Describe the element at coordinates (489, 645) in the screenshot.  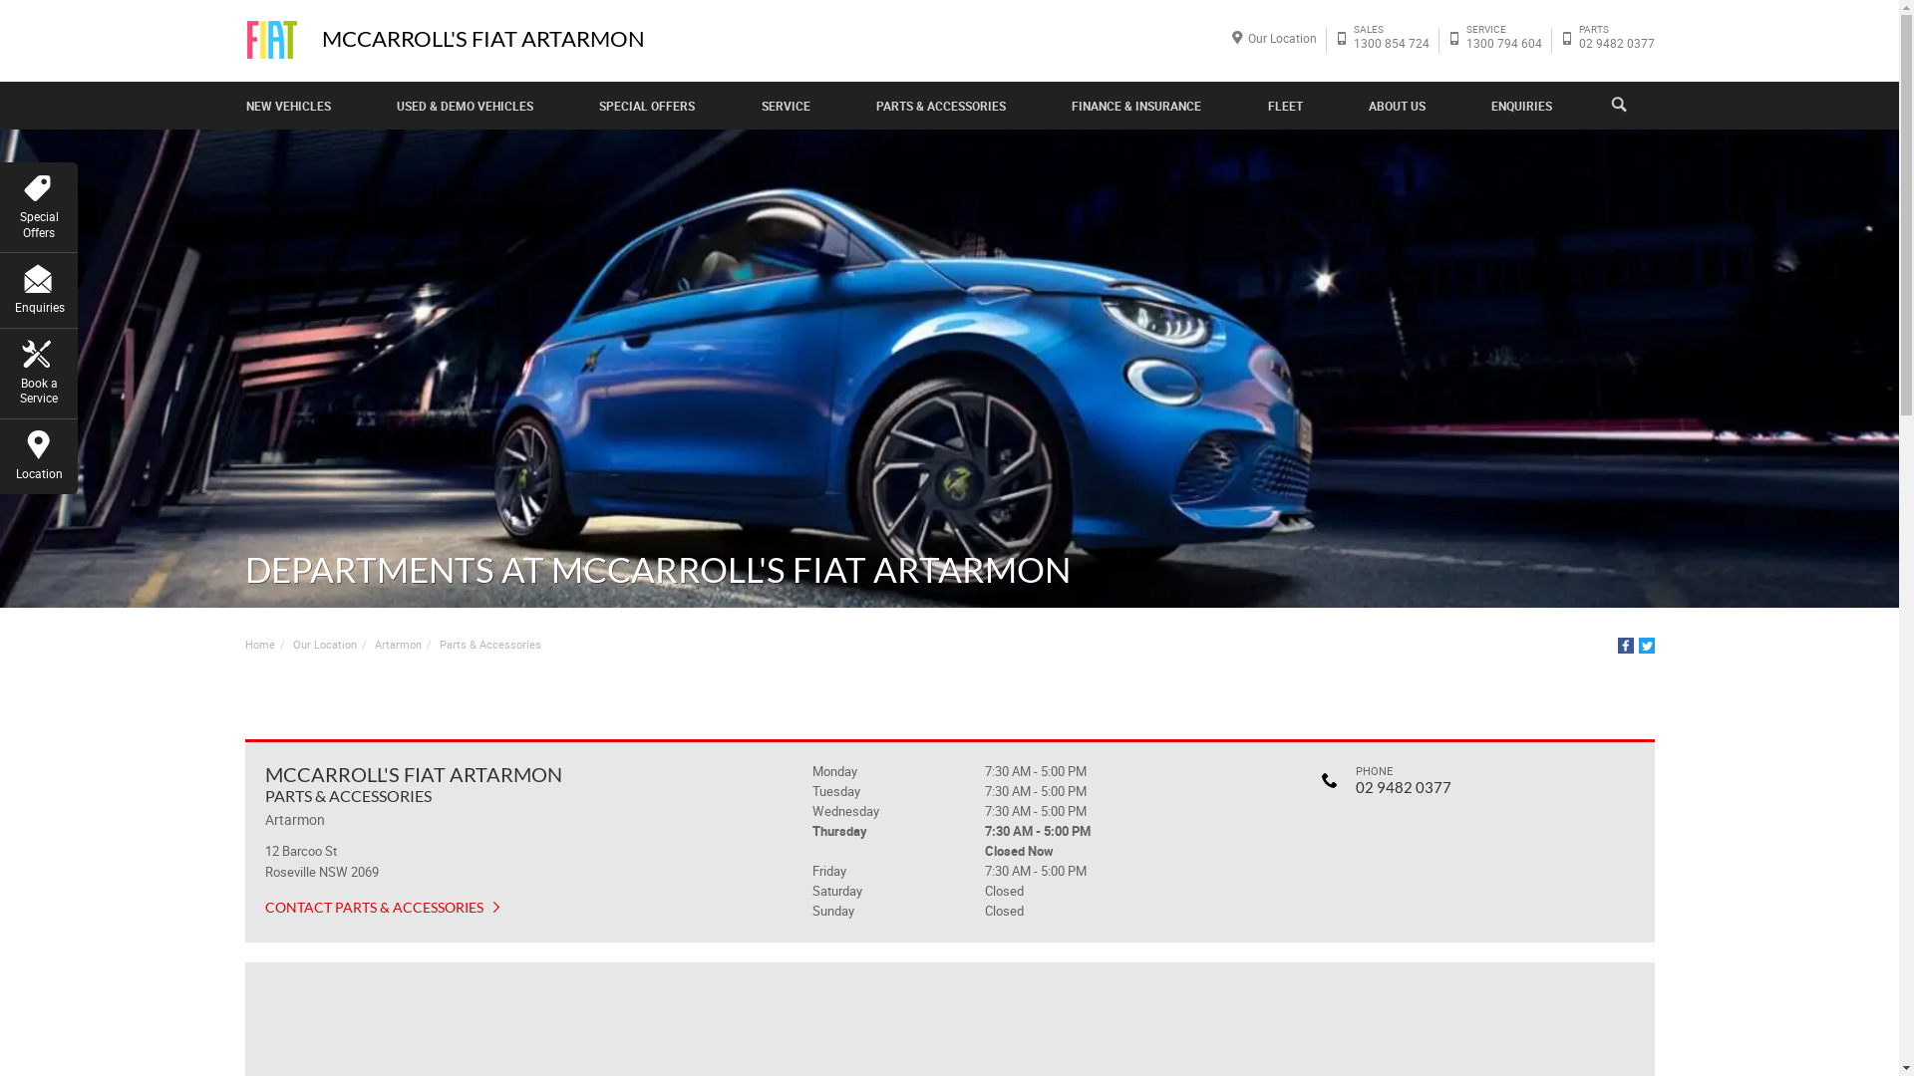
I see `Parts & Accessories` at that location.